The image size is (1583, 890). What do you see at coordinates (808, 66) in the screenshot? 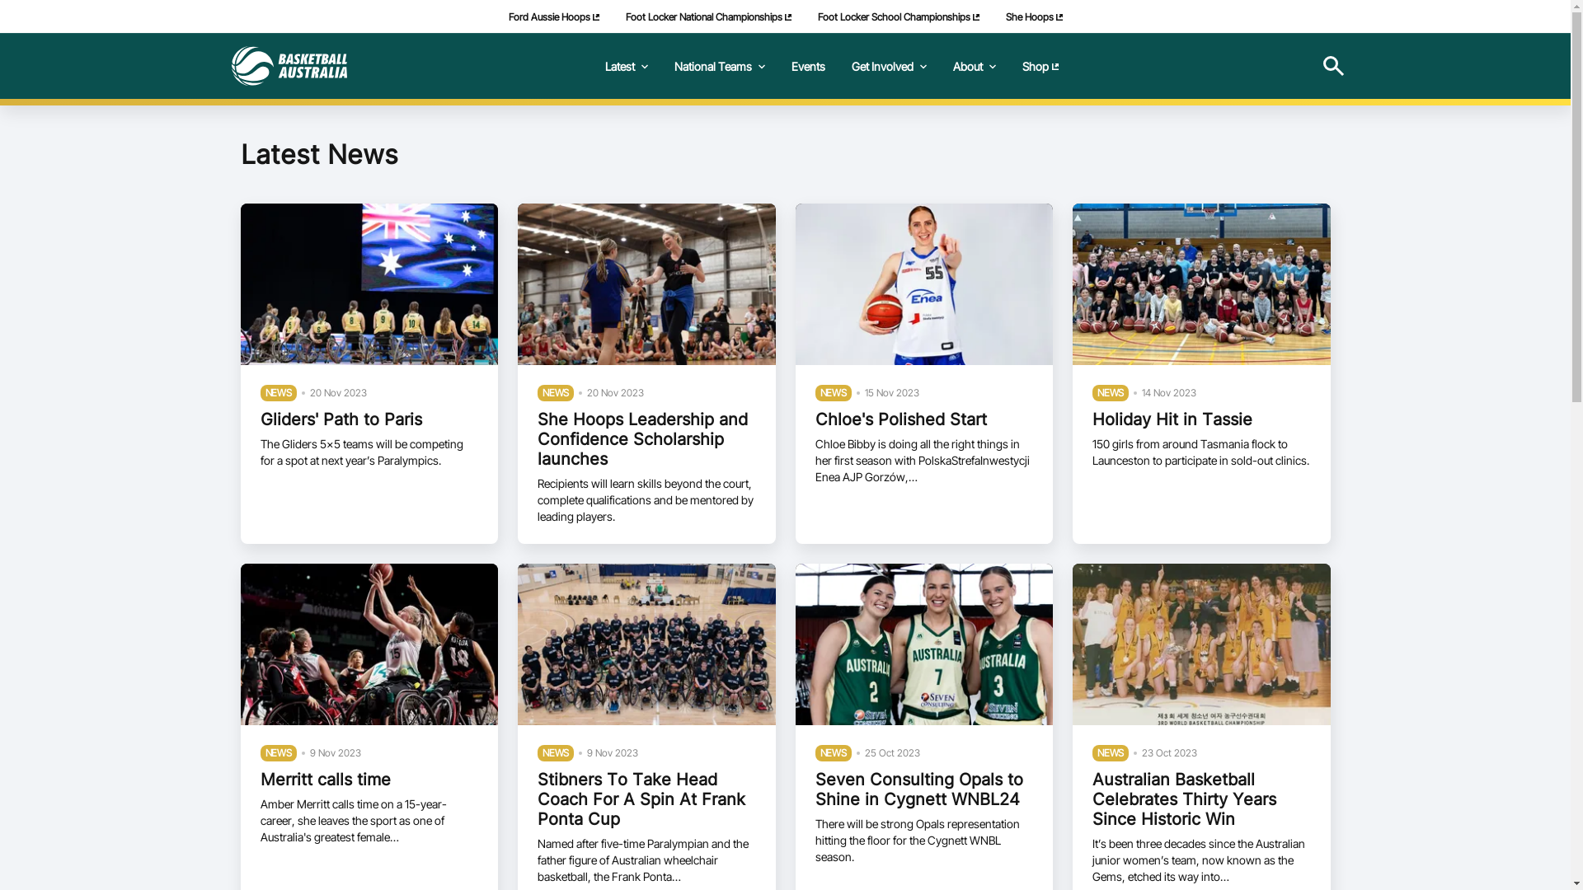
I see `Events` at bounding box center [808, 66].